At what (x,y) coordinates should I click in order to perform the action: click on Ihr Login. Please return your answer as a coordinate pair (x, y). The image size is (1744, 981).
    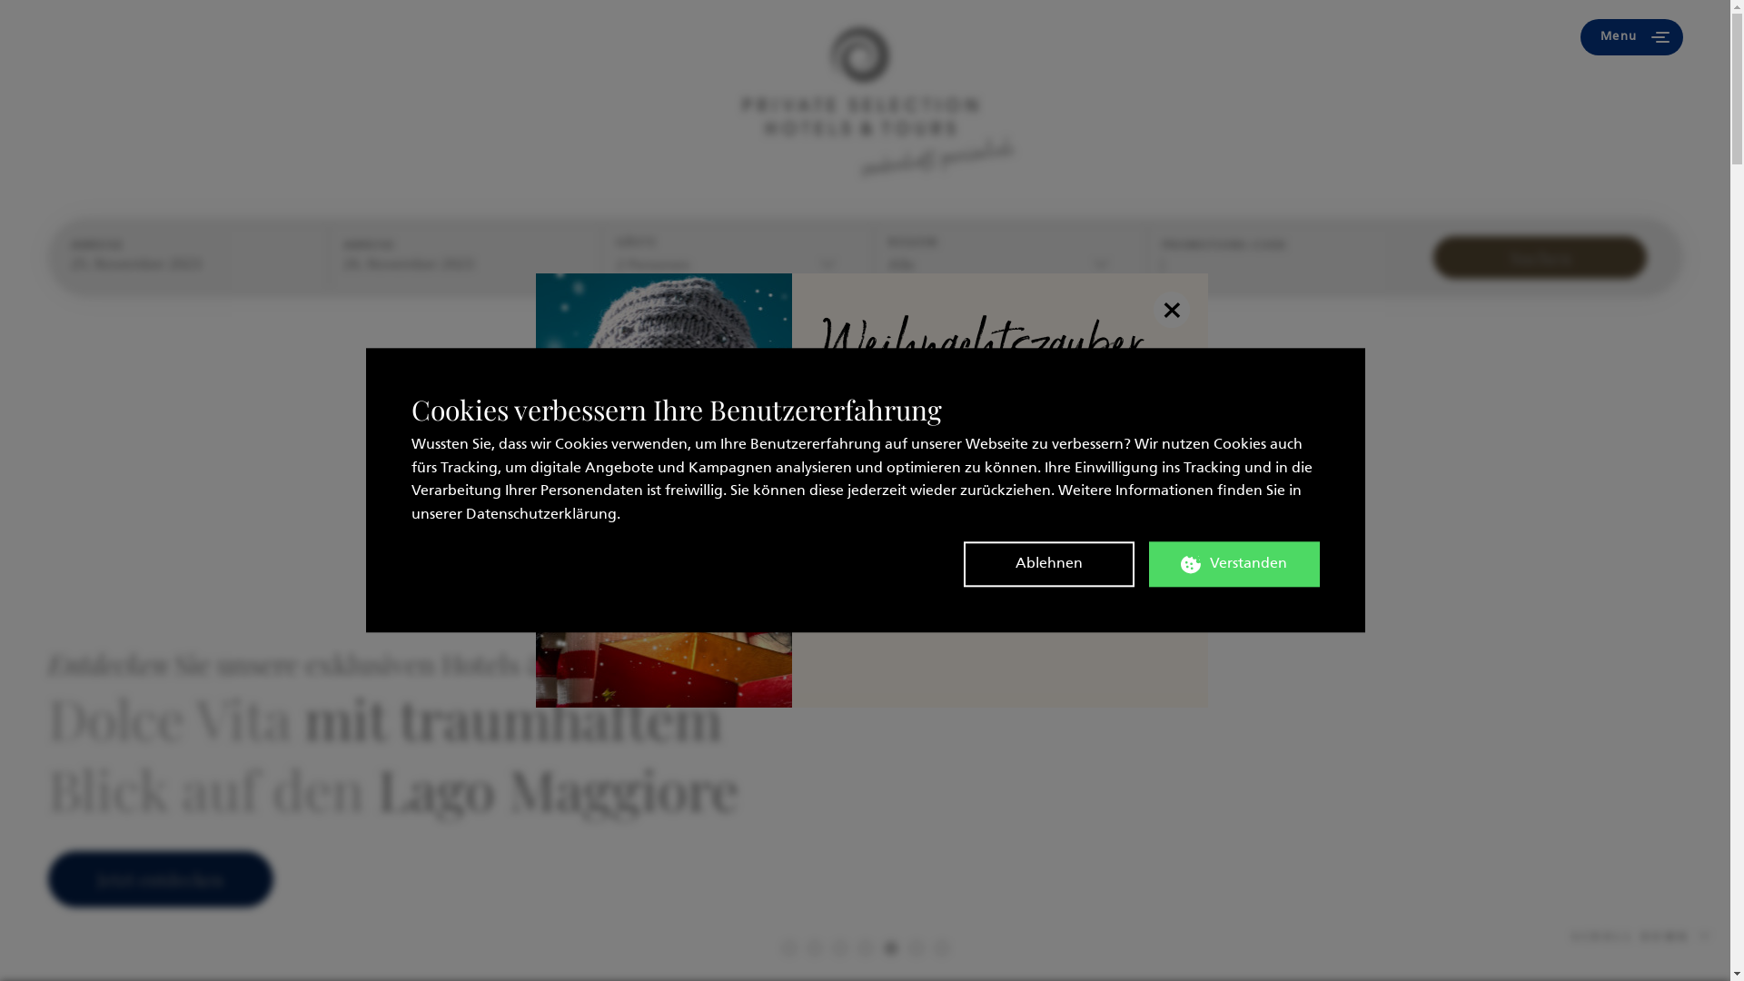
    Looking at the image, I should click on (1382, 37).